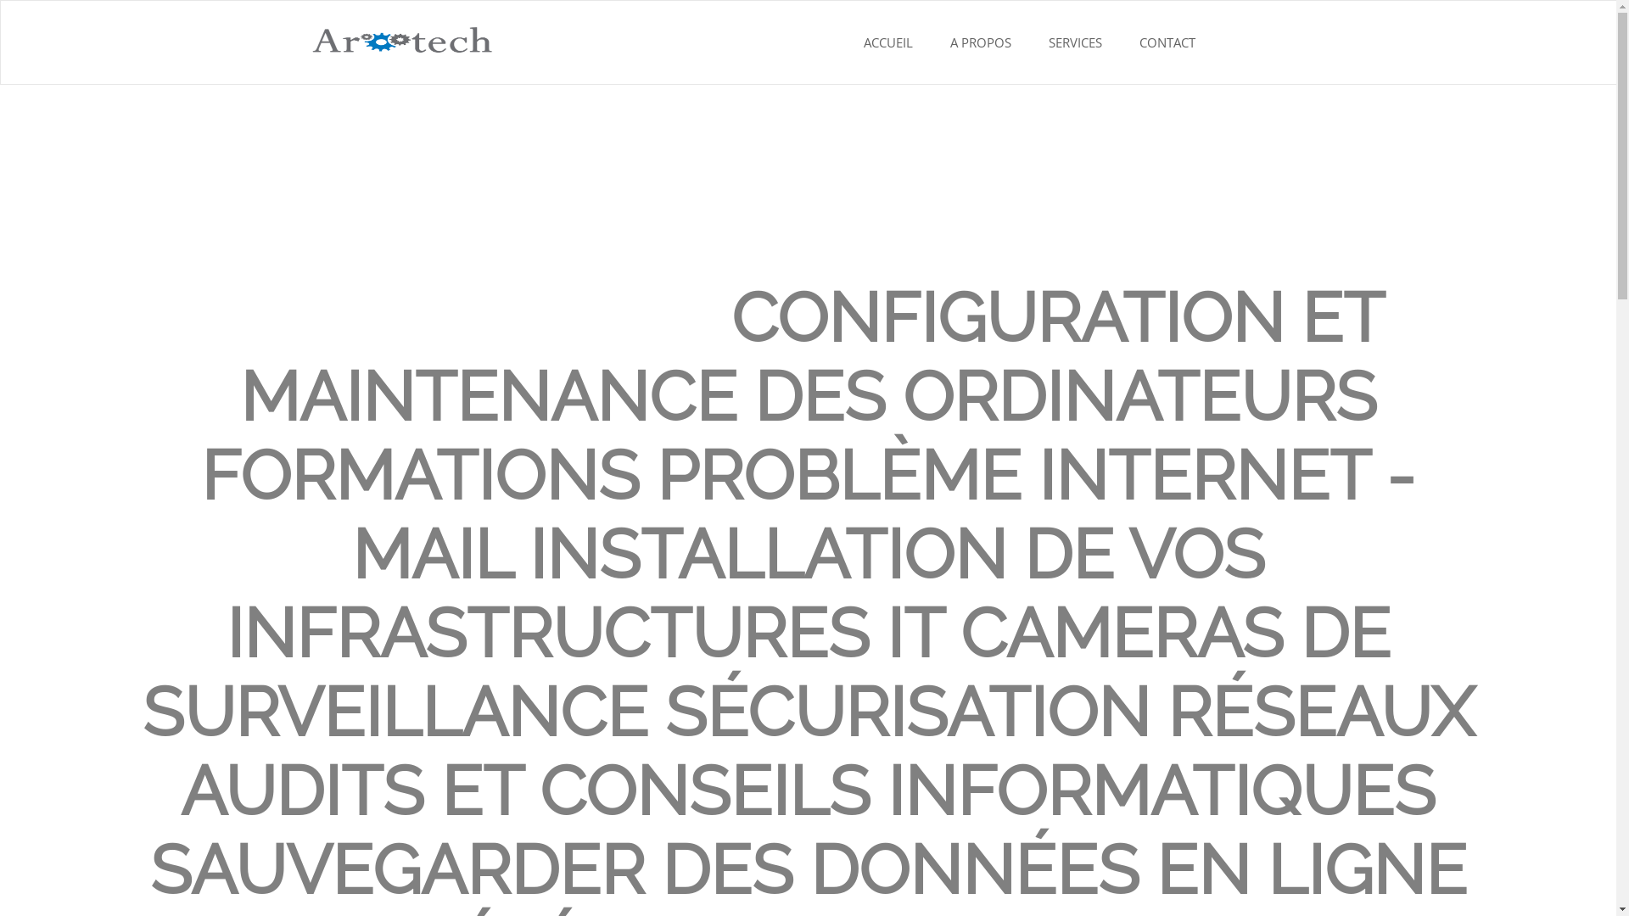 The height and width of the screenshot is (916, 1629). I want to click on CONTACT, so click(1167, 42).